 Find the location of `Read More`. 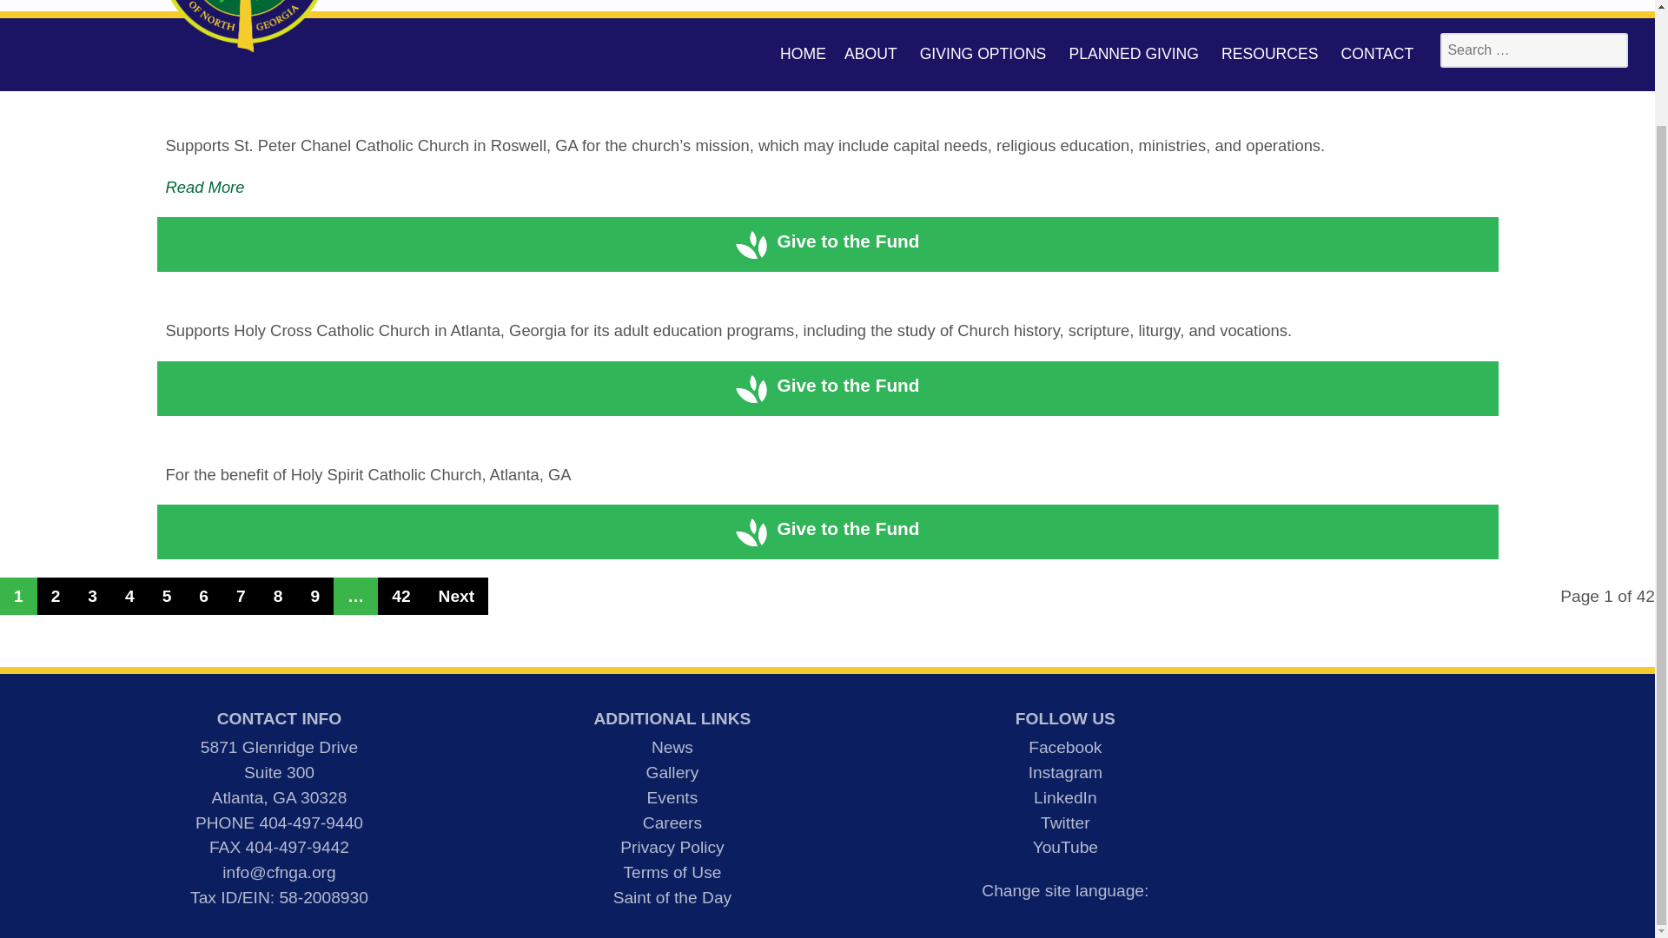

Read More is located at coordinates (204, 187).